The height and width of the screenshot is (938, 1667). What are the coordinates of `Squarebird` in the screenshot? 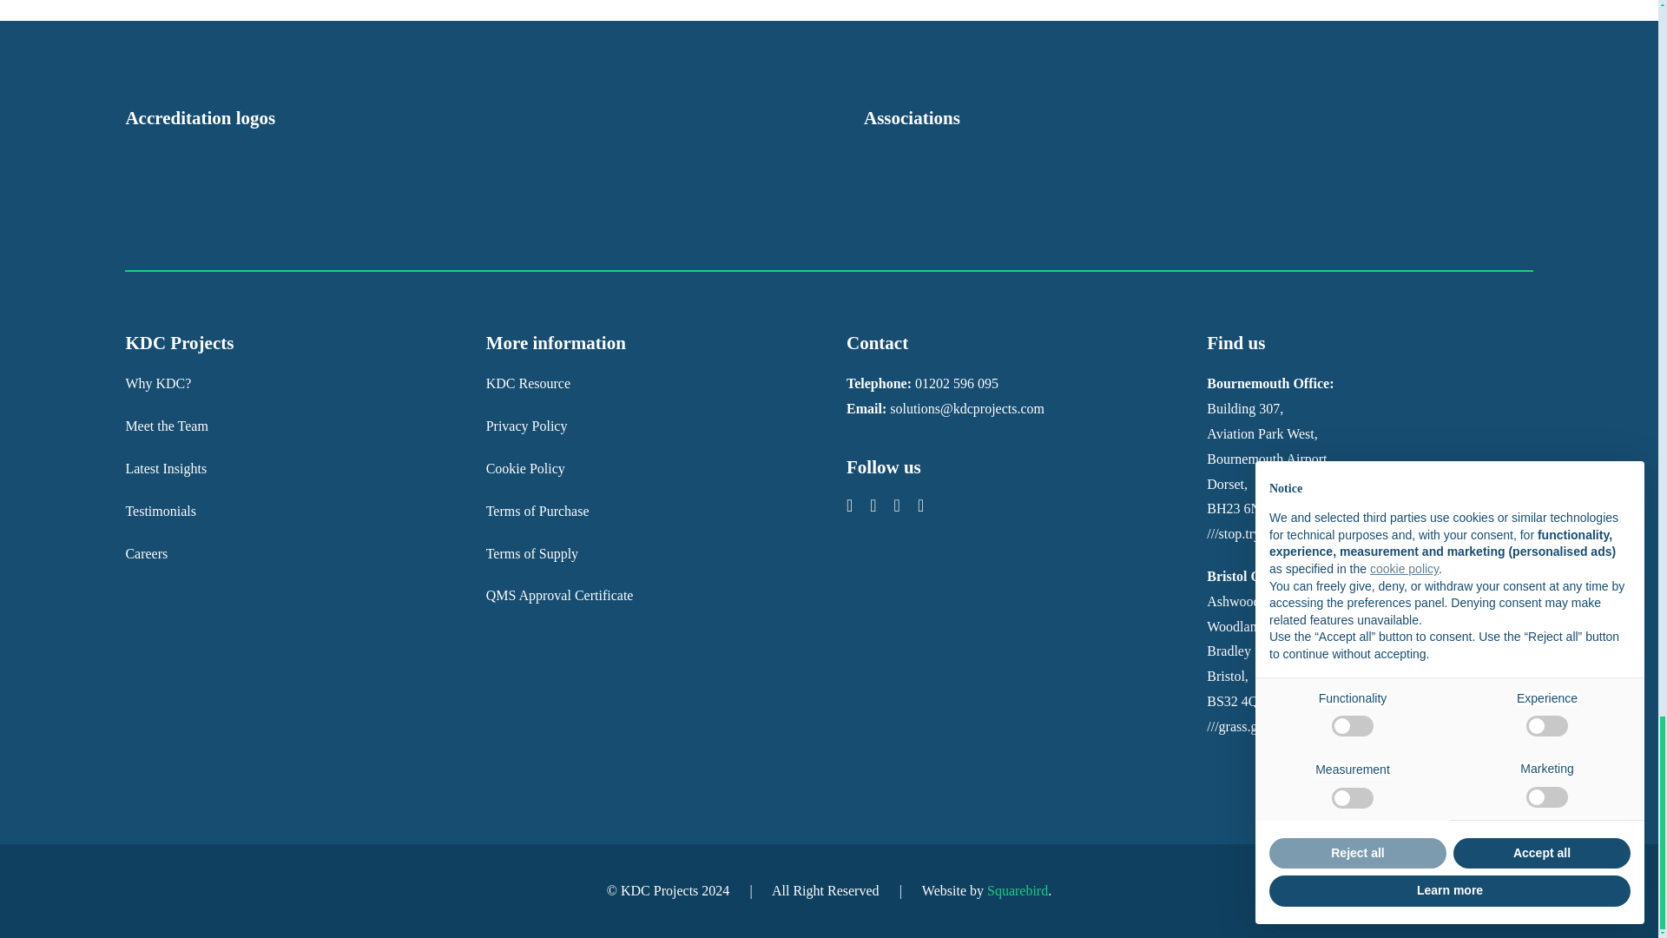 It's located at (532, 552).